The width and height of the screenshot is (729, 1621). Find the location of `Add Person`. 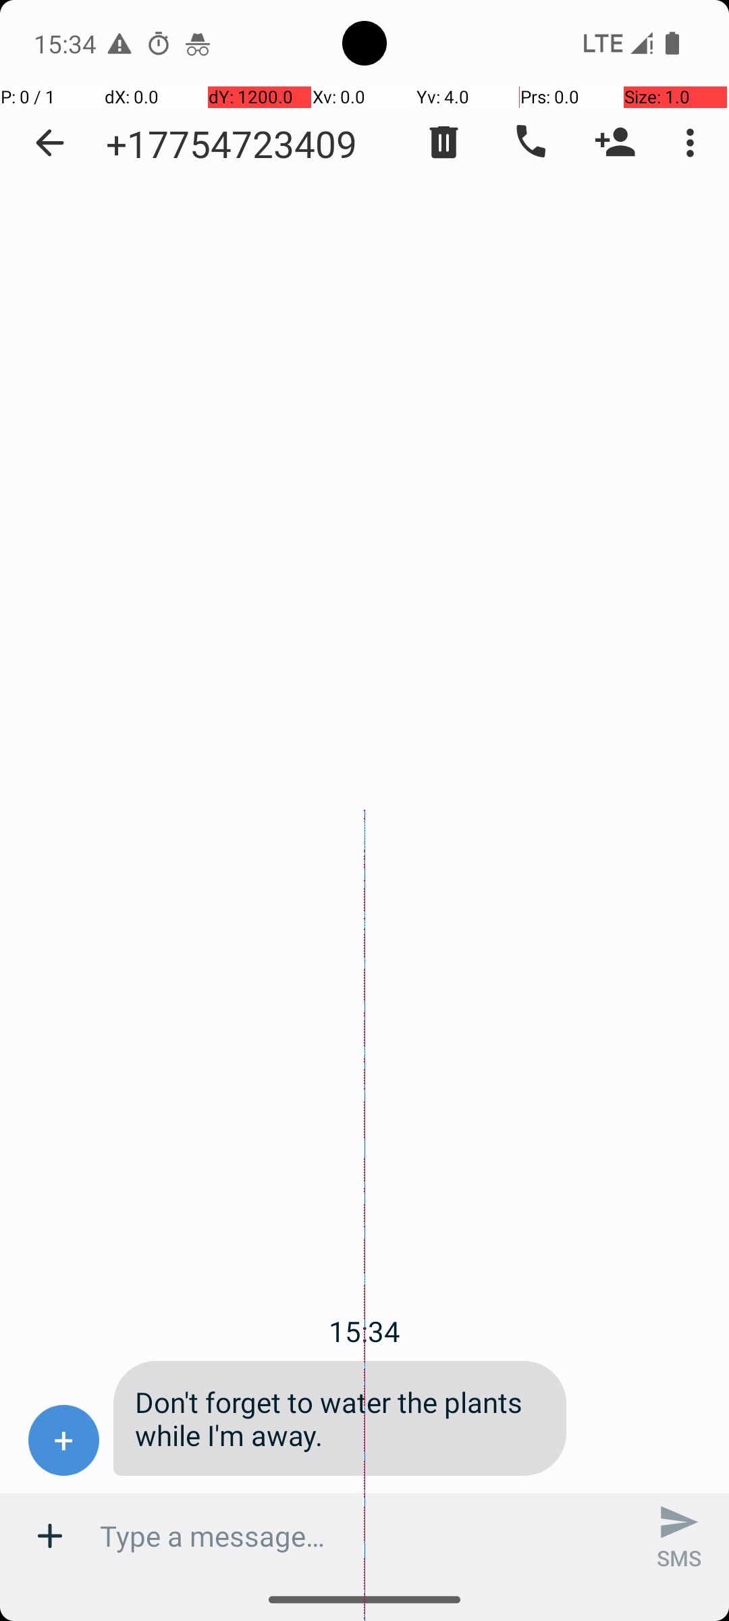

Add Person is located at coordinates (616, 143).